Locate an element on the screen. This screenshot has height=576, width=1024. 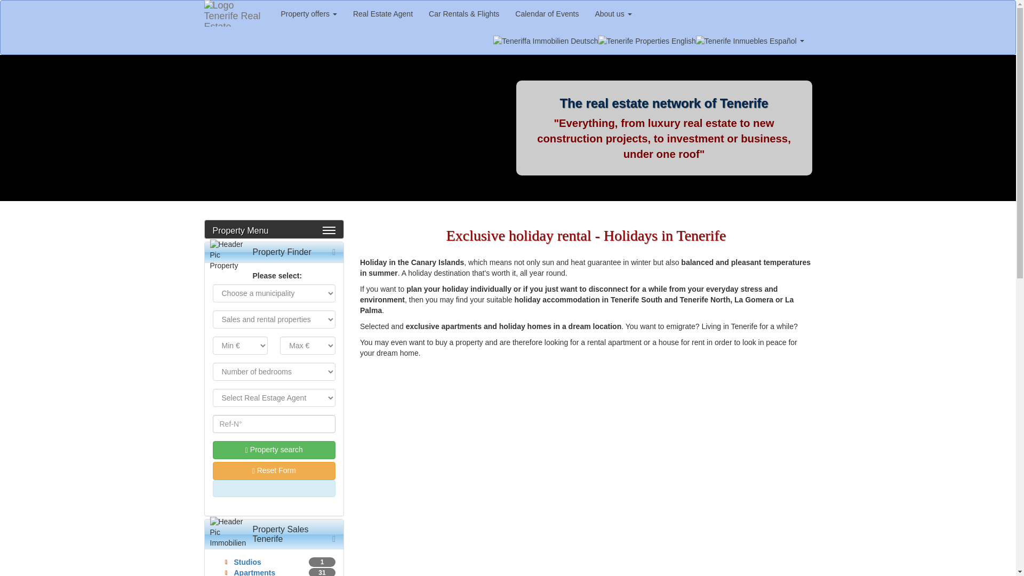
Apartments for sale Tenerife is located at coordinates (254, 572).